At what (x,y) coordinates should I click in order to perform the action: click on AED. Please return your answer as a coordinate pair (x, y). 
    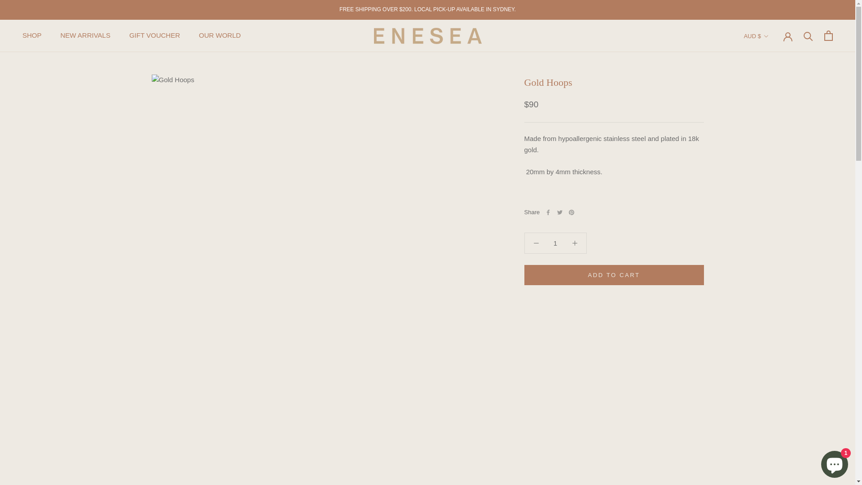
    Looking at the image, I should click on (772, 57).